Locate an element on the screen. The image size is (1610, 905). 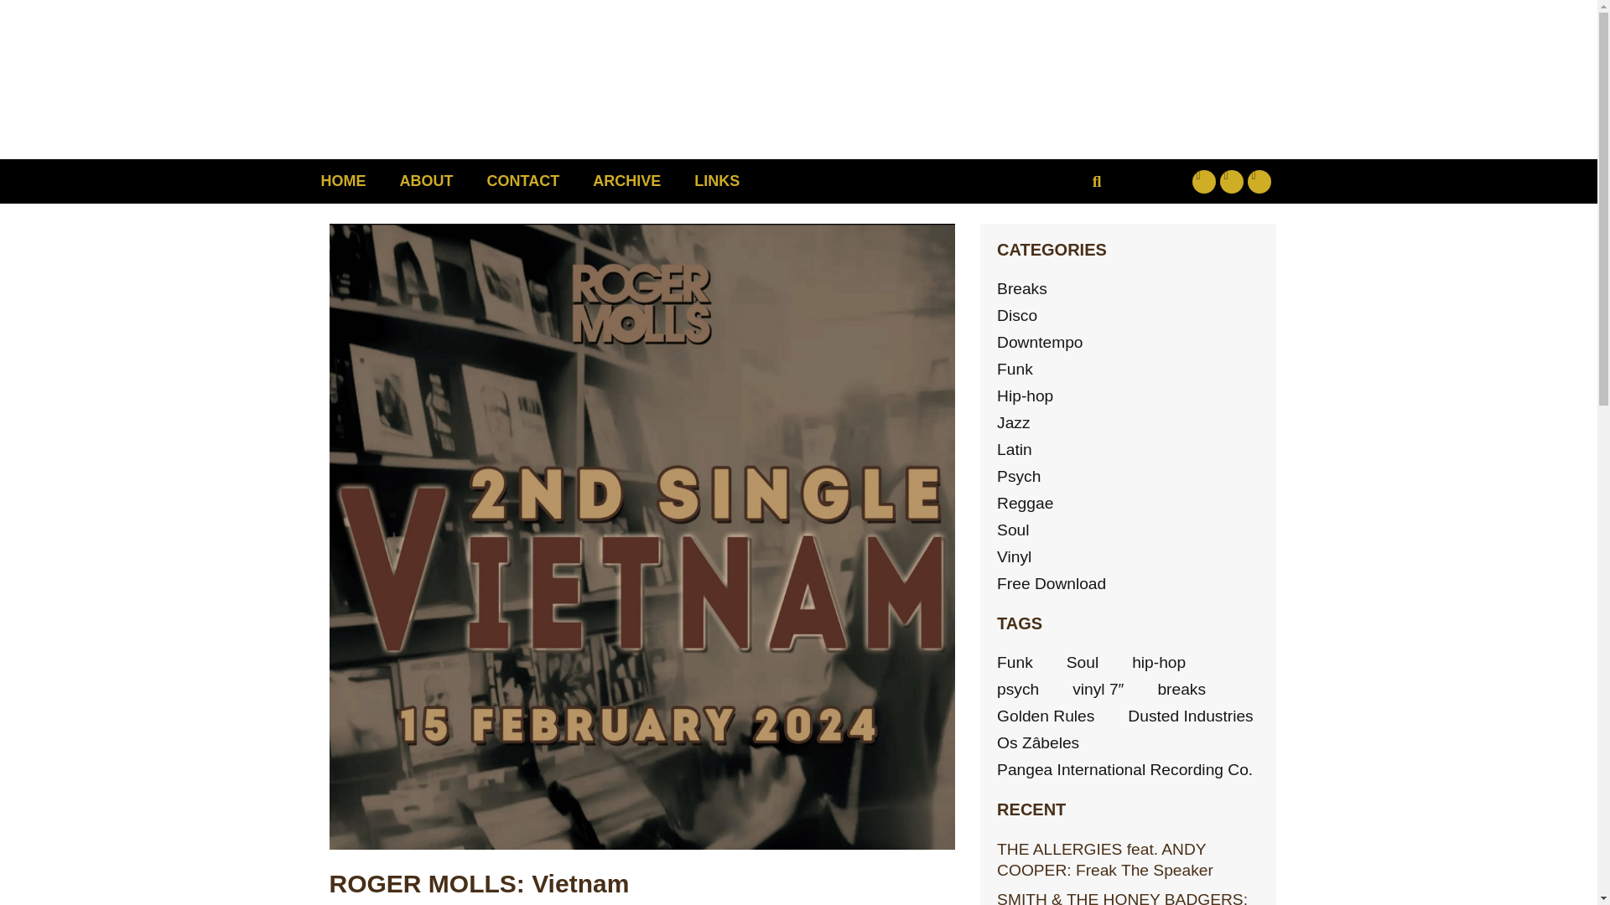
CONTACT is located at coordinates (523, 181).